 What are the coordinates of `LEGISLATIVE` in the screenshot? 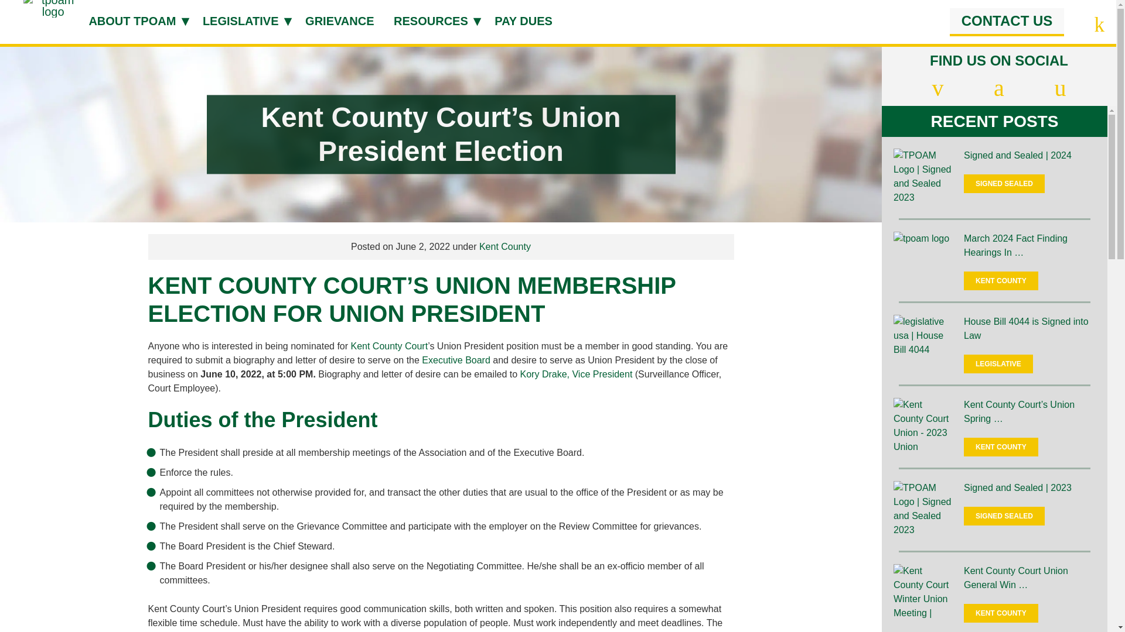 It's located at (244, 19).